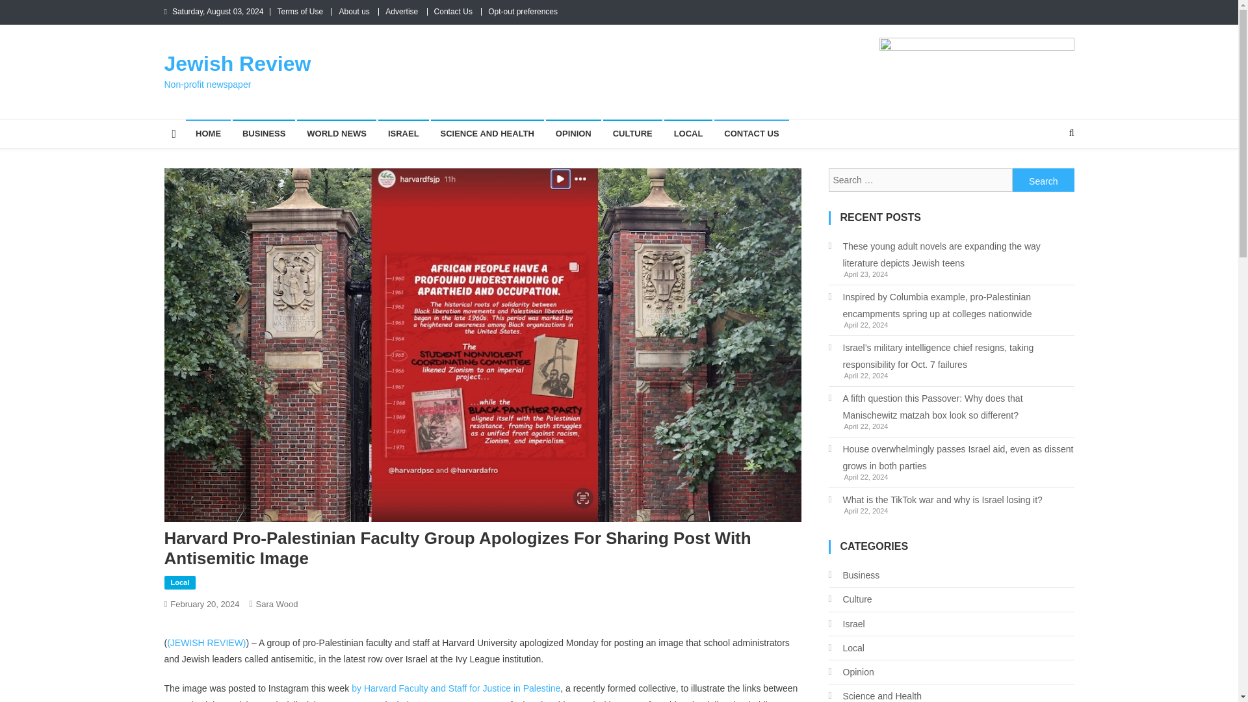 The width and height of the screenshot is (1248, 702). I want to click on Contact Us, so click(454, 11).